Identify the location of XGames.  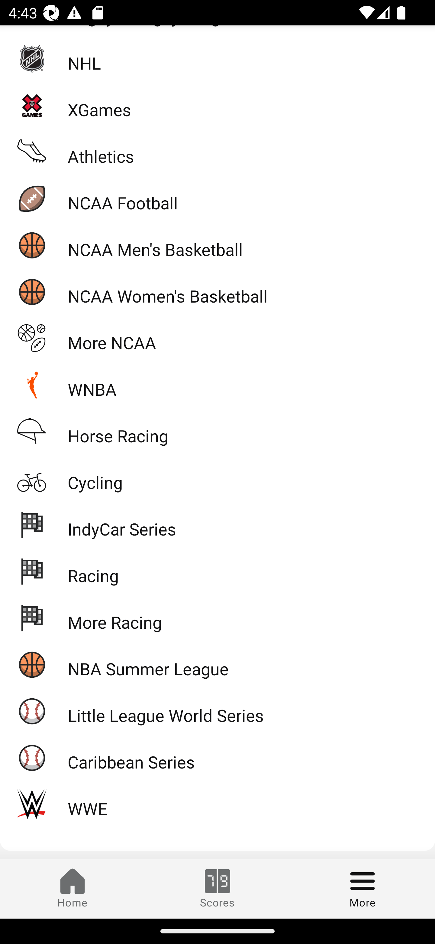
(217, 105).